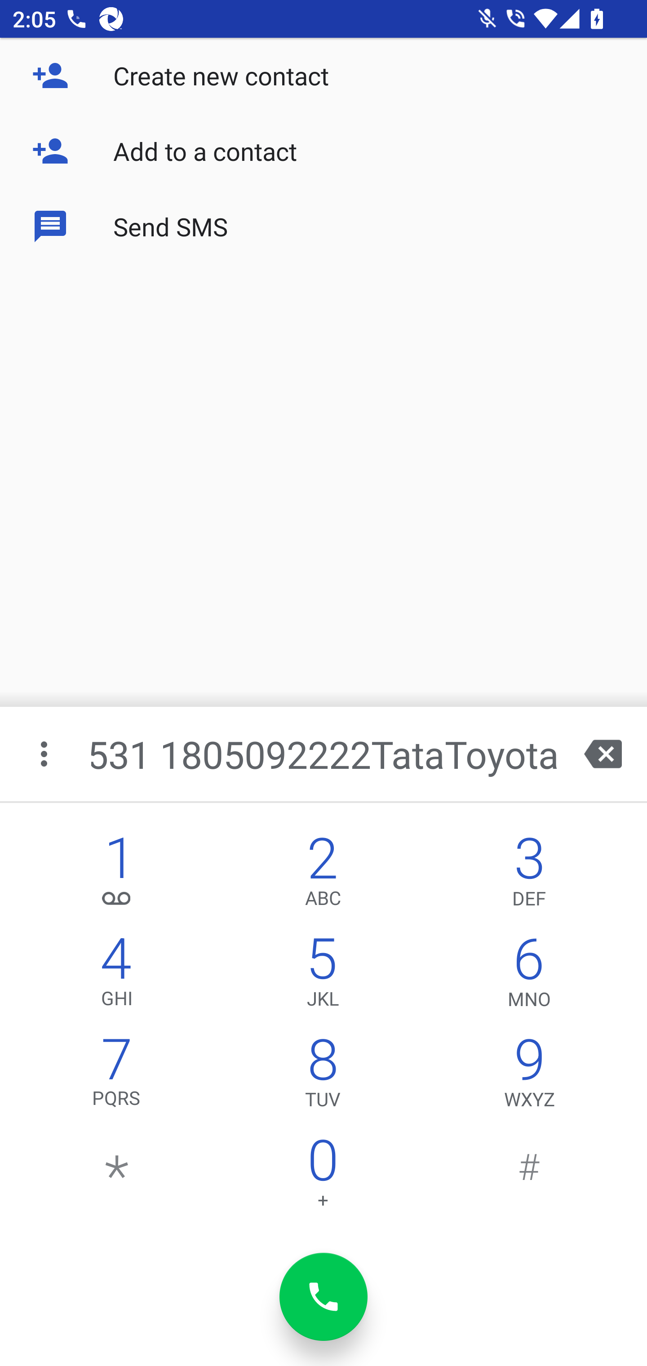  Describe the element at coordinates (529, 875) in the screenshot. I see `3,DEF 3 DEF` at that location.